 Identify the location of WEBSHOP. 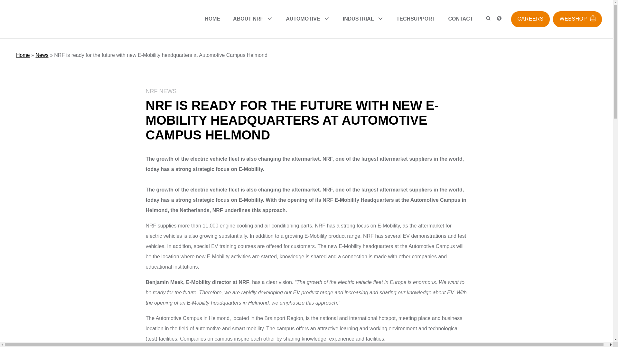
(577, 19).